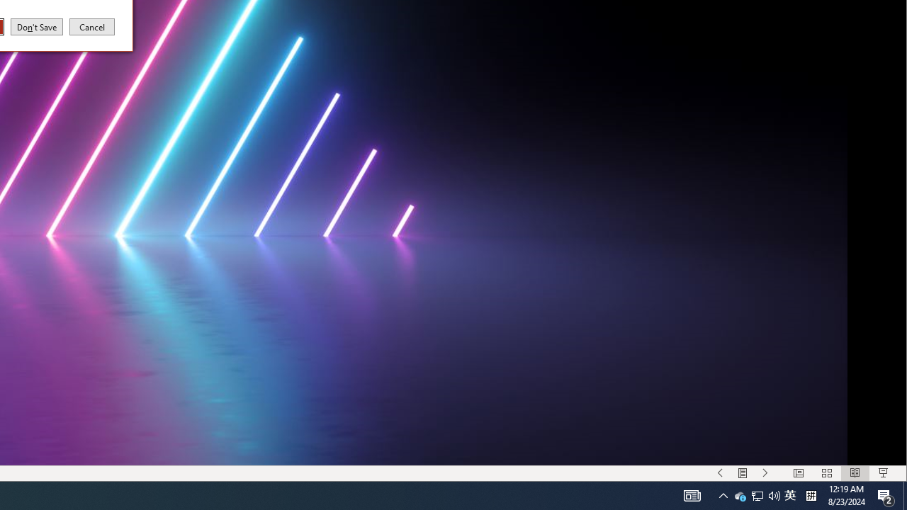 The width and height of the screenshot is (907, 510). What do you see at coordinates (774, 496) in the screenshot?
I see `Q2790: 100%` at bounding box center [774, 496].